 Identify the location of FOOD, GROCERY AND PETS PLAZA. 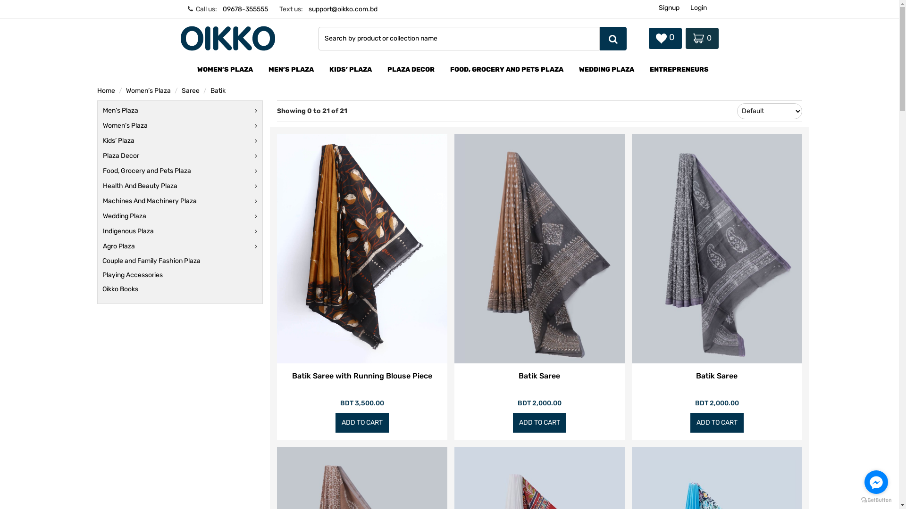
(507, 70).